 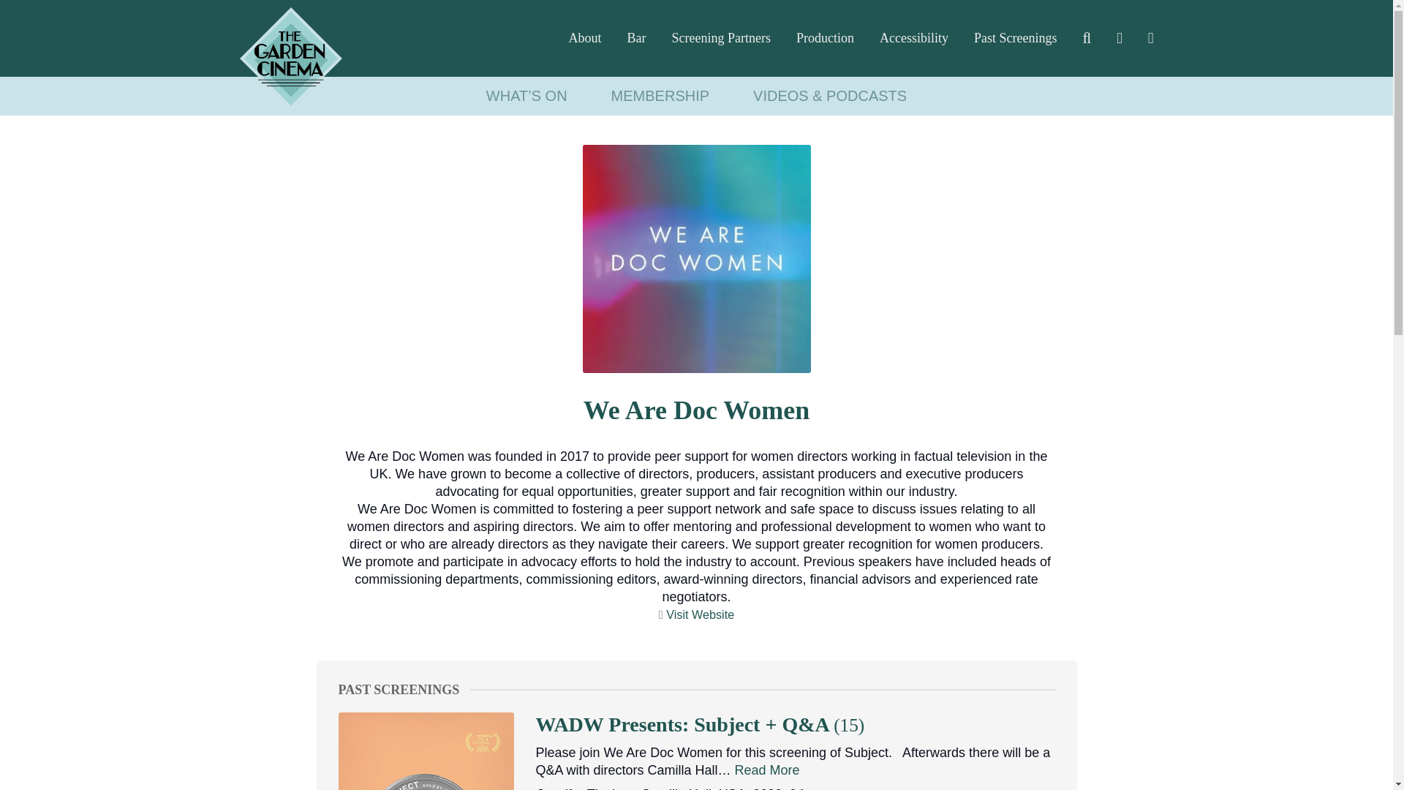 I want to click on About, so click(x=585, y=38).